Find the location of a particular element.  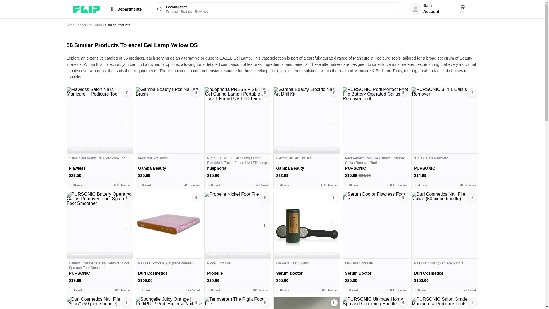

Departments is located at coordinates (126, 9).